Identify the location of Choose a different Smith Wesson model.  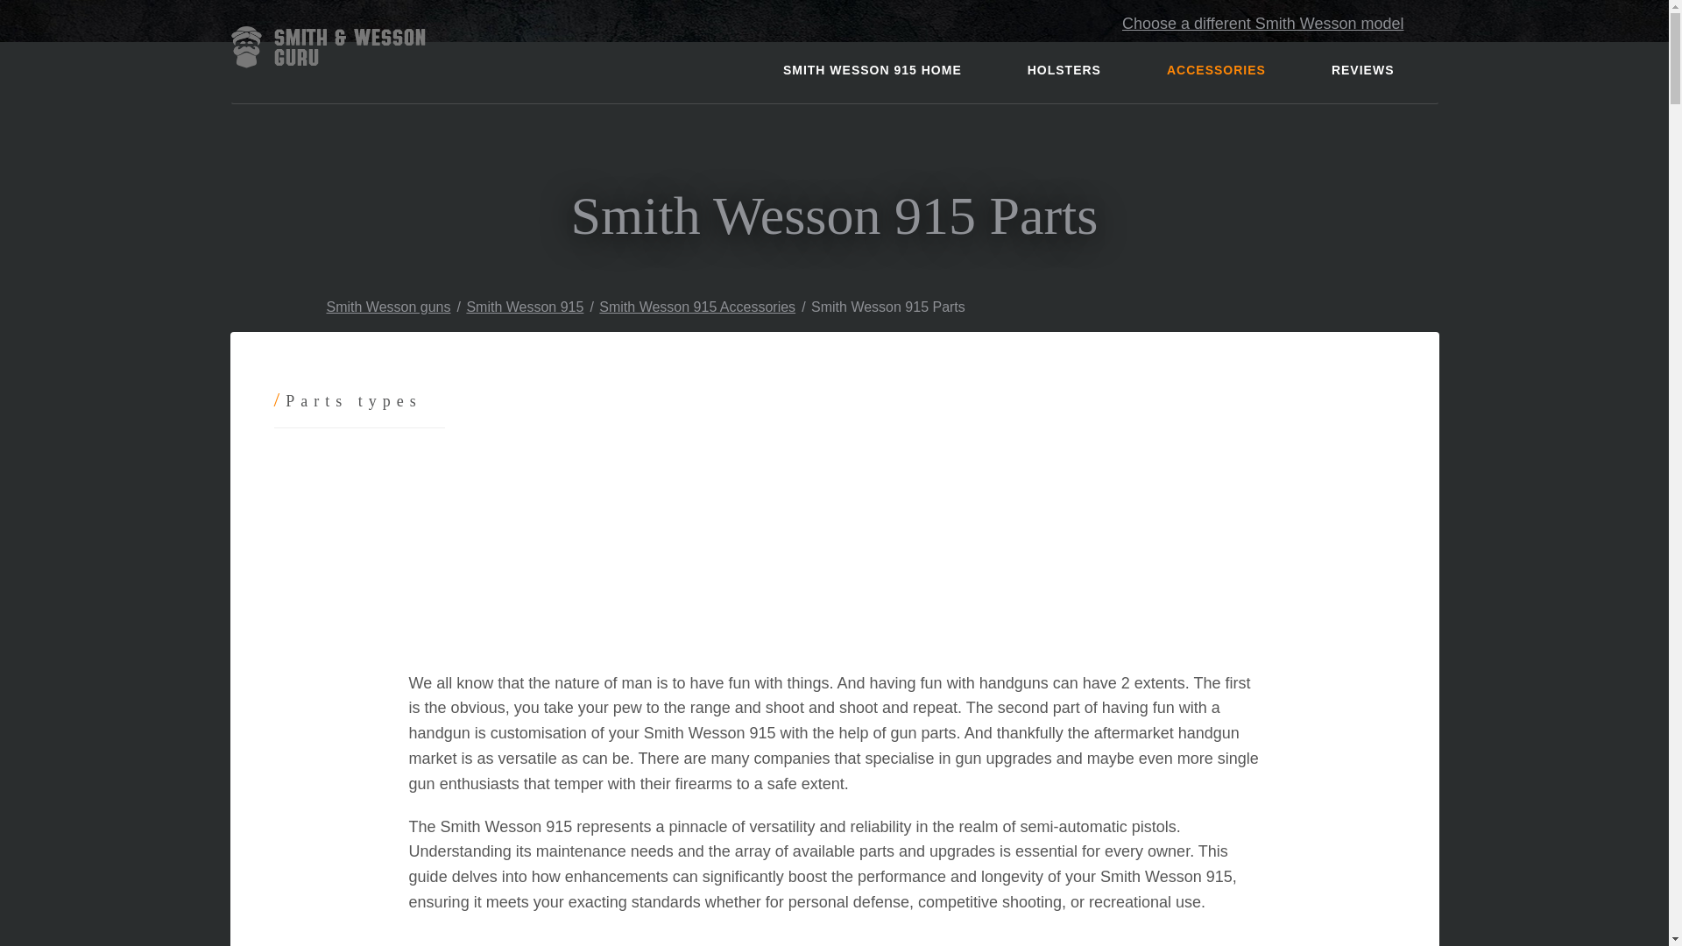
(1263, 23).